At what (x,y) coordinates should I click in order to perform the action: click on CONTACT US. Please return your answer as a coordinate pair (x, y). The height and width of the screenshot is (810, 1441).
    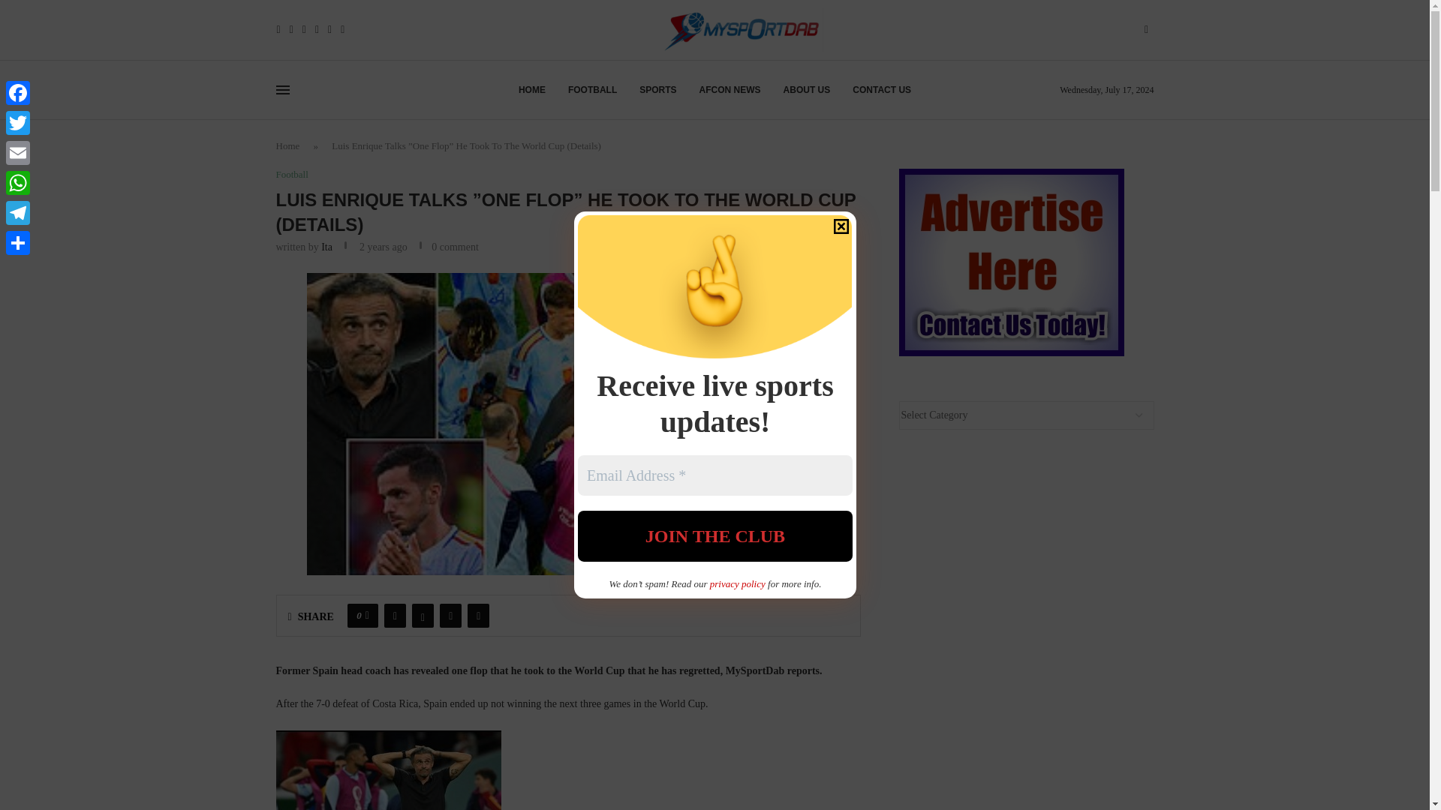
    Looking at the image, I should click on (881, 90).